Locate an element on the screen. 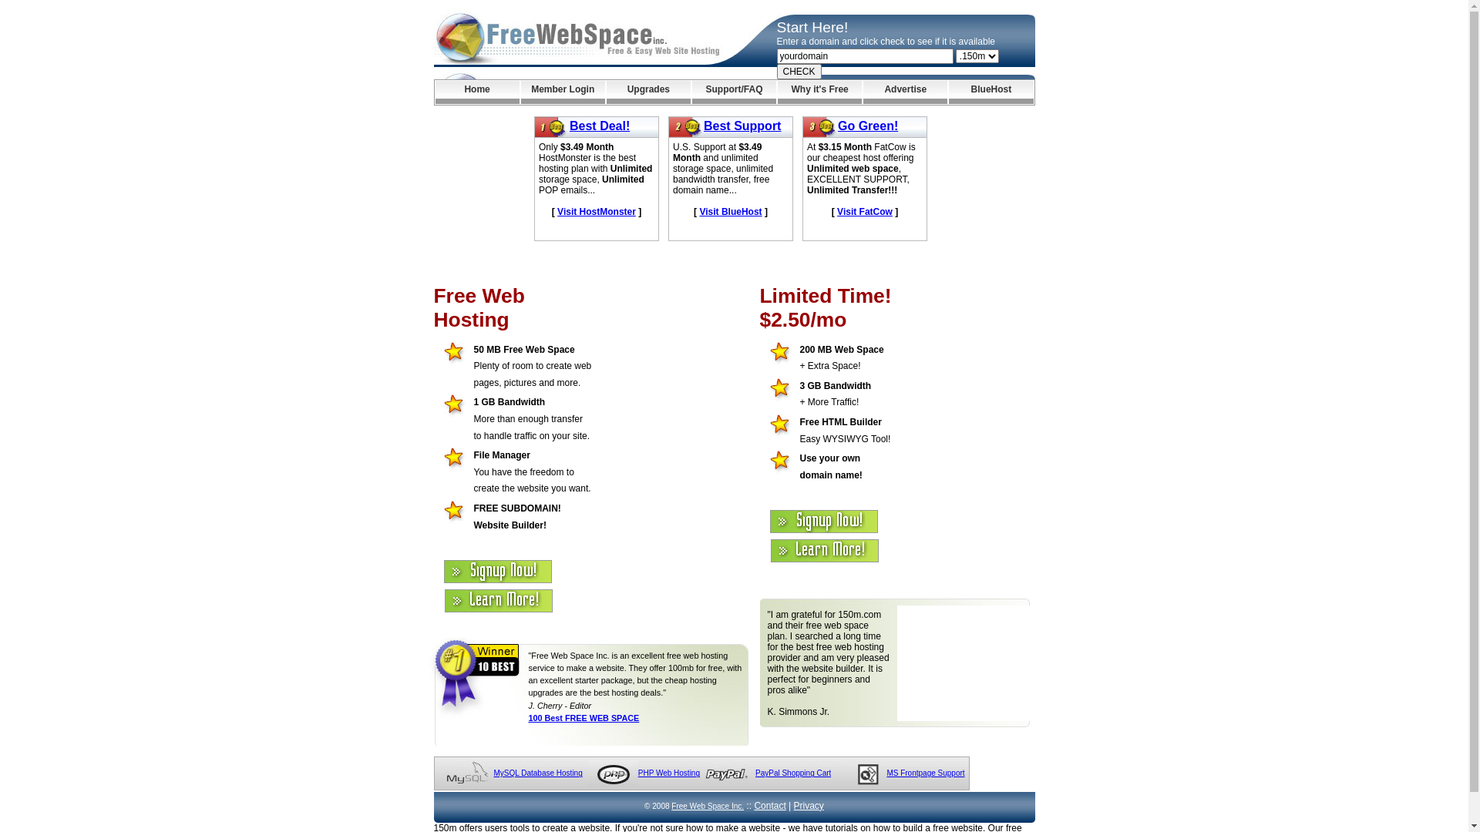 The width and height of the screenshot is (1480, 832). MS Frontpage Support is located at coordinates (925, 773).